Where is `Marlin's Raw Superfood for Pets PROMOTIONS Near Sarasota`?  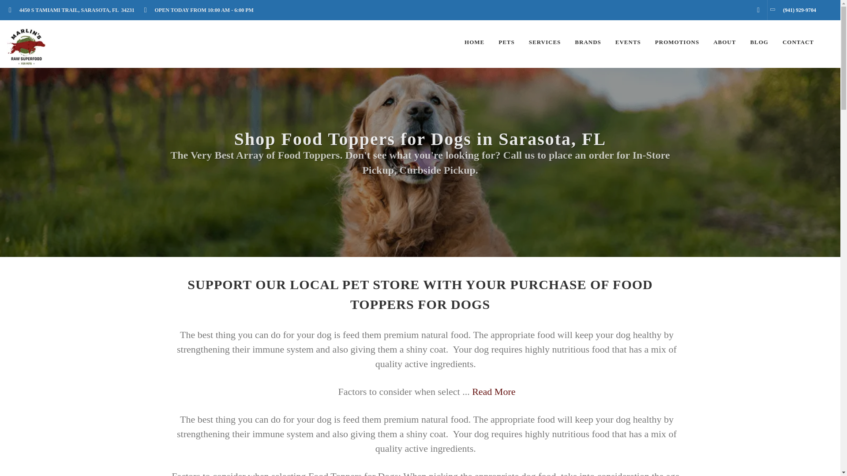
Marlin's Raw Superfood for Pets PROMOTIONS Near Sarasota is located at coordinates (677, 42).